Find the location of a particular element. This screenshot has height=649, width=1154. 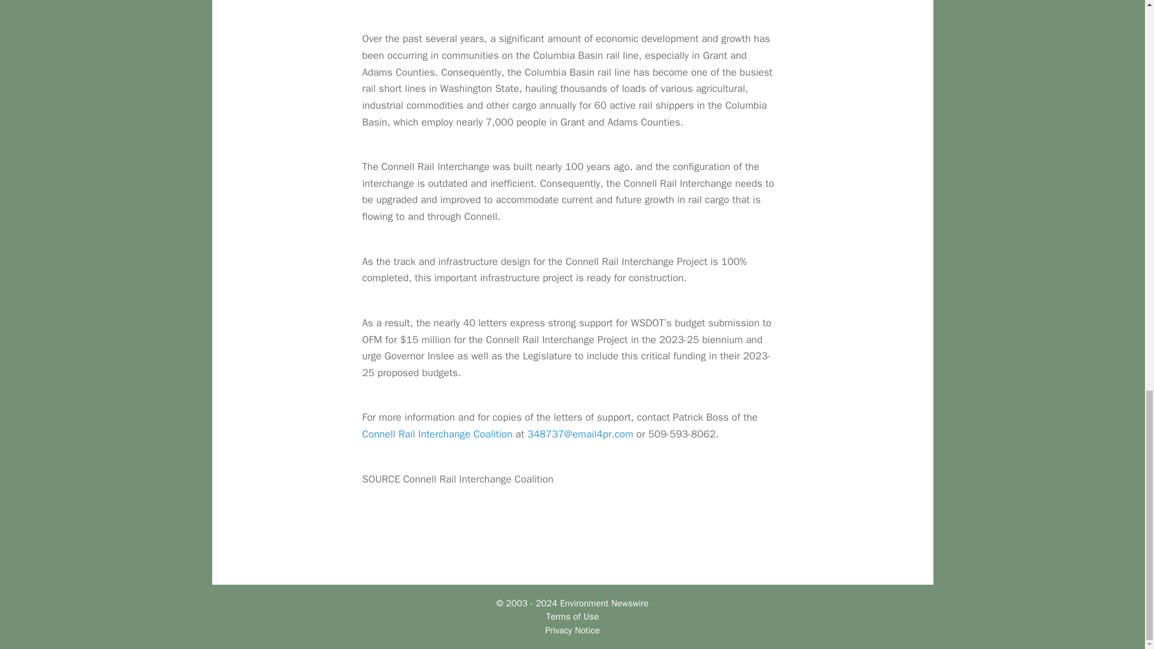

Privacy Notice is located at coordinates (572, 630).